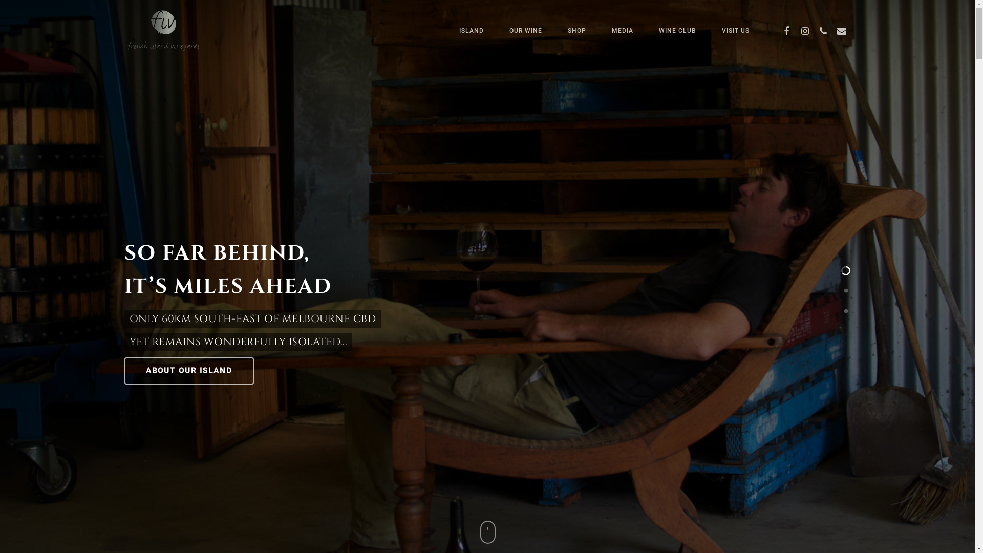 This screenshot has height=553, width=983. I want to click on ISLAND, so click(472, 31).